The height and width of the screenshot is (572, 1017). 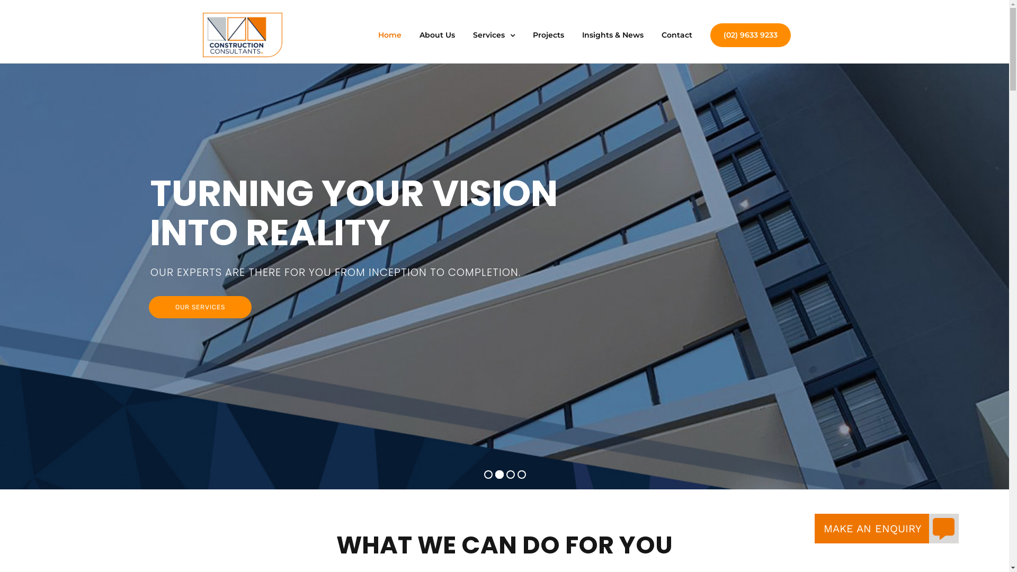 What do you see at coordinates (612, 35) in the screenshot?
I see `Insights & News` at bounding box center [612, 35].